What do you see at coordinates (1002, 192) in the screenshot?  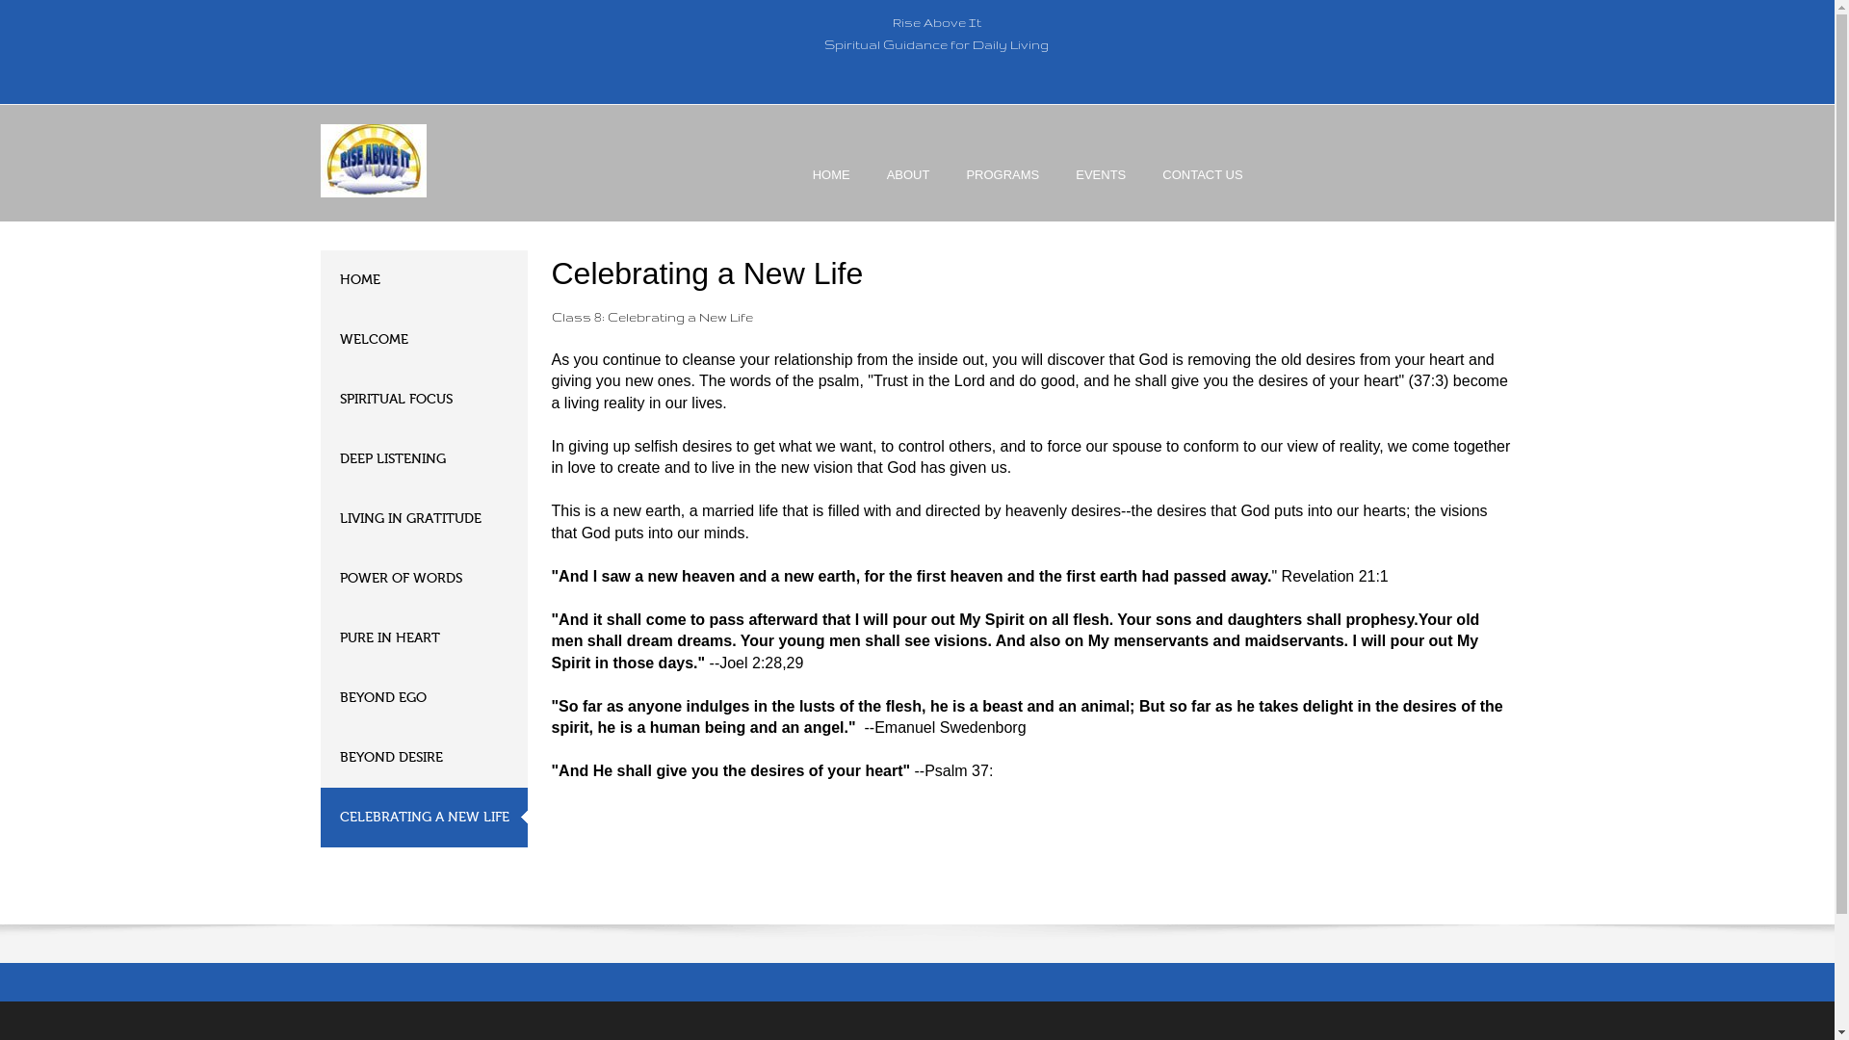 I see `PROGRAMS` at bounding box center [1002, 192].